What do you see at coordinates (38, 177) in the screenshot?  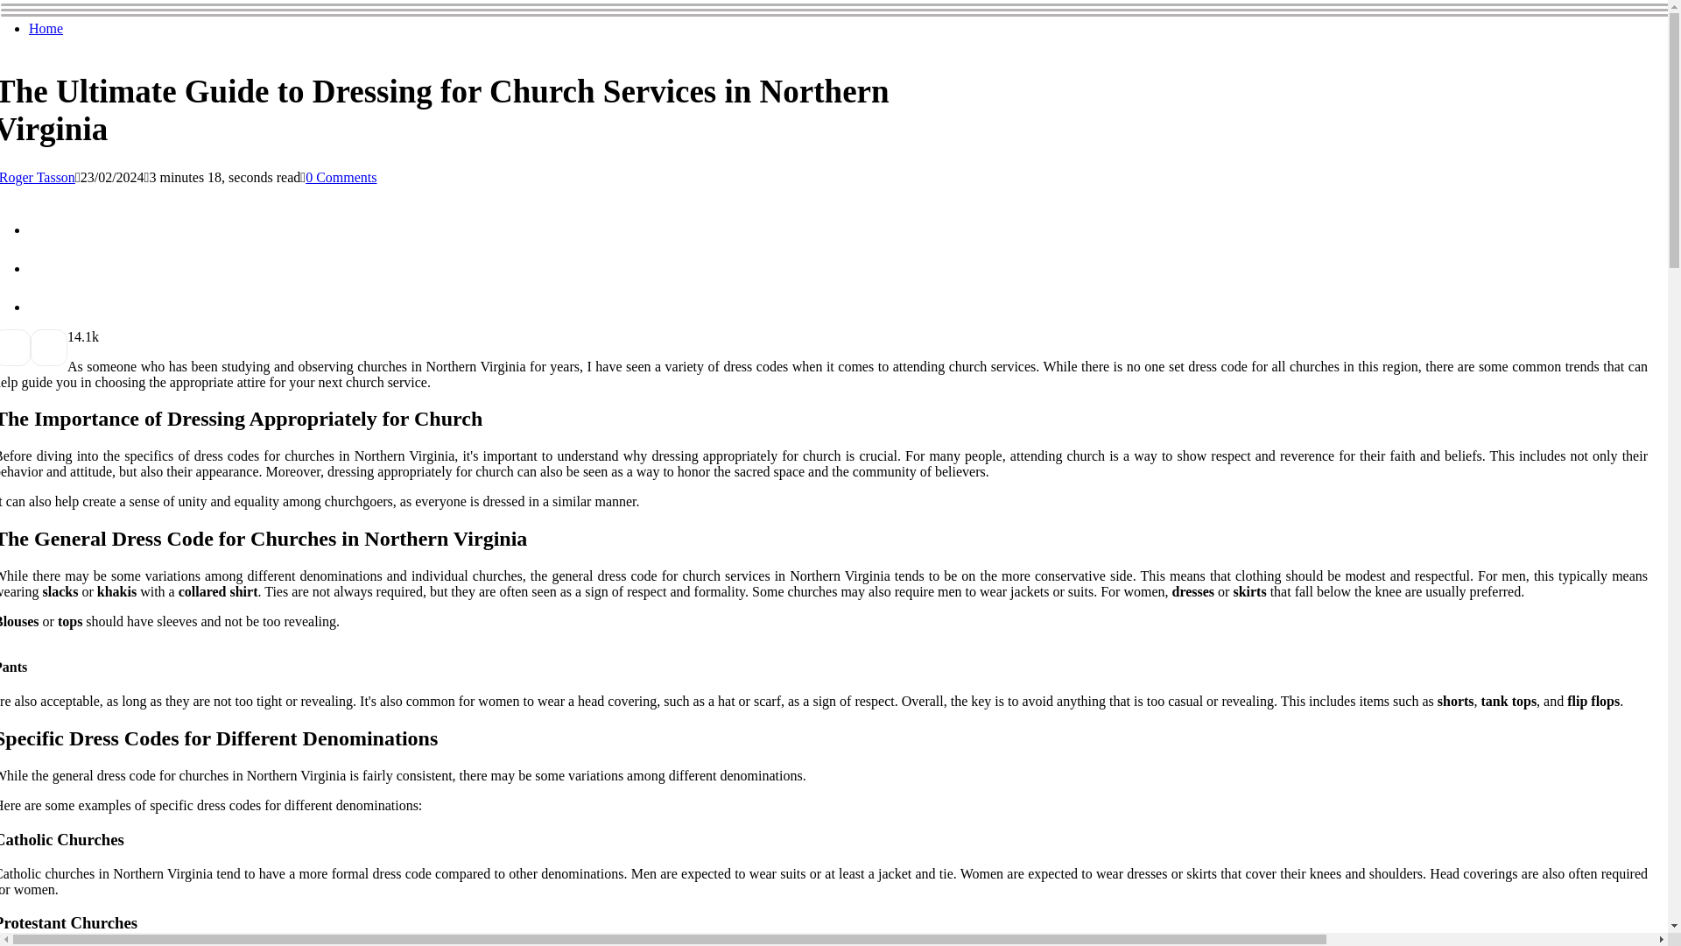 I see `Roger Tasson` at bounding box center [38, 177].